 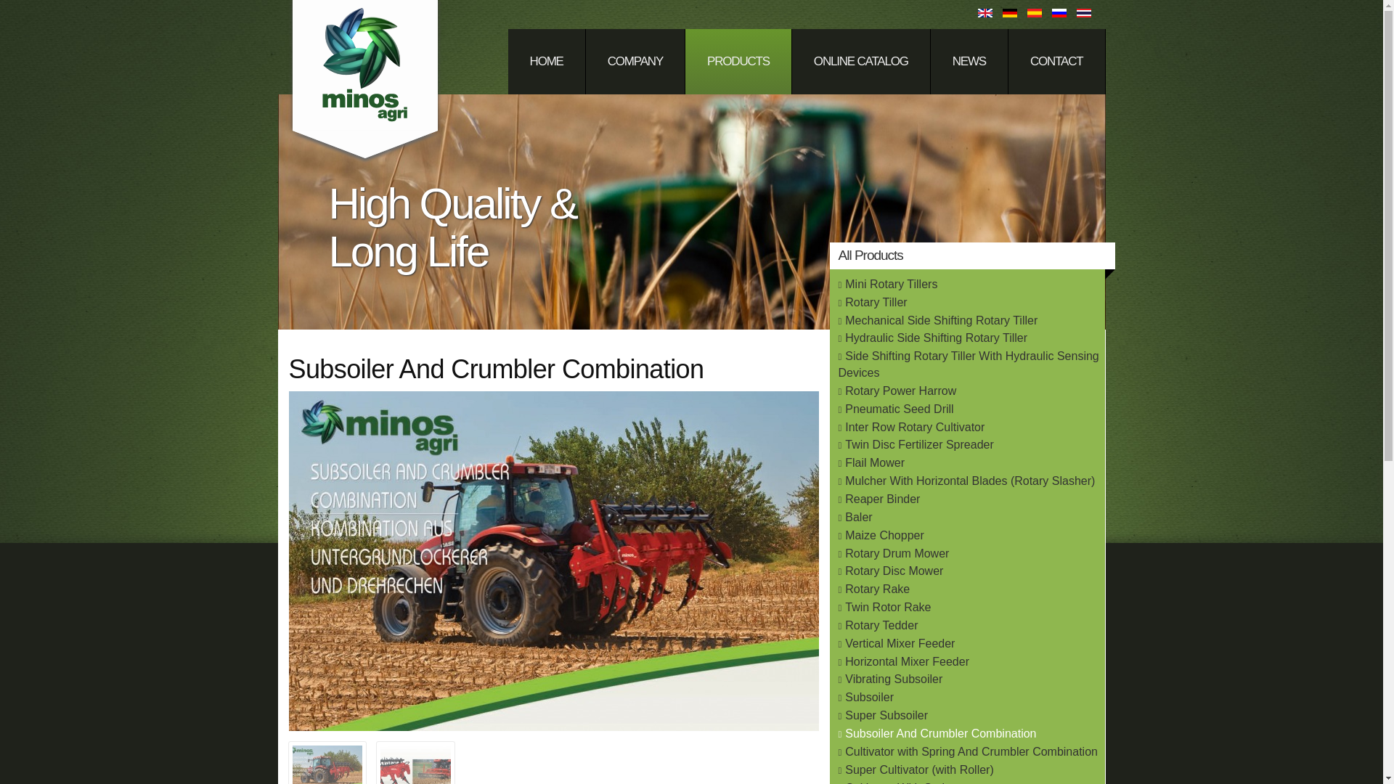 What do you see at coordinates (887, 607) in the screenshot?
I see `Twin Rotor Rake` at bounding box center [887, 607].